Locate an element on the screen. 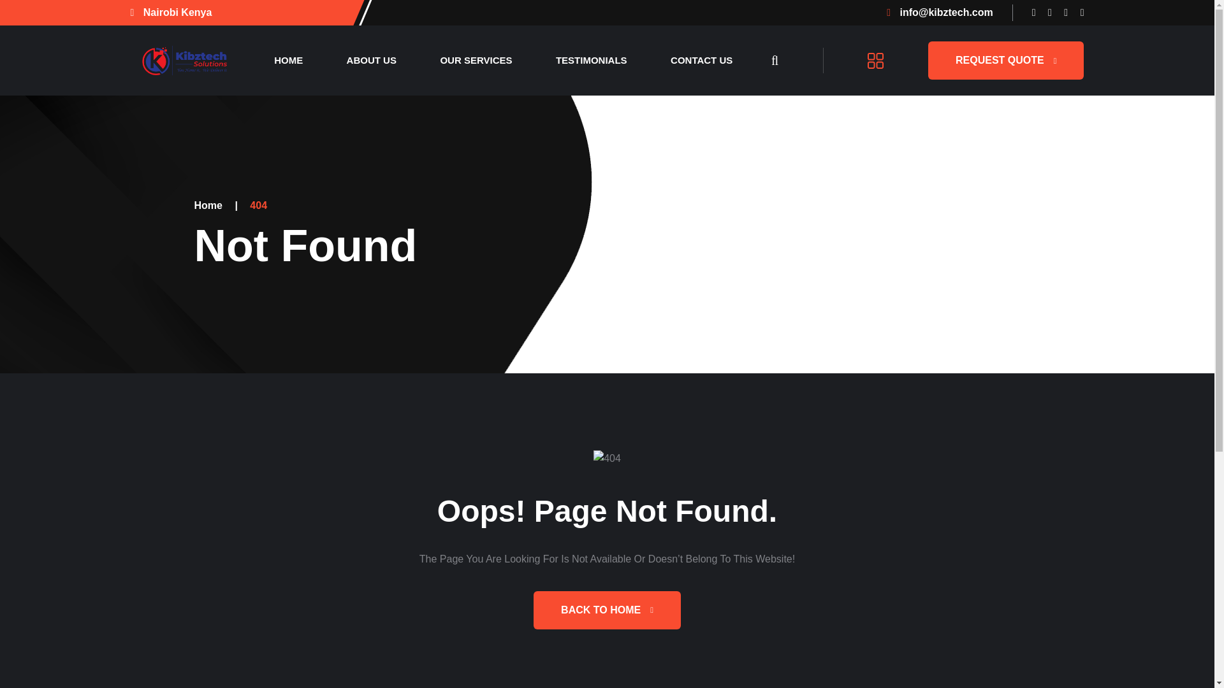 The height and width of the screenshot is (688, 1224). CONTACT US is located at coordinates (701, 60).